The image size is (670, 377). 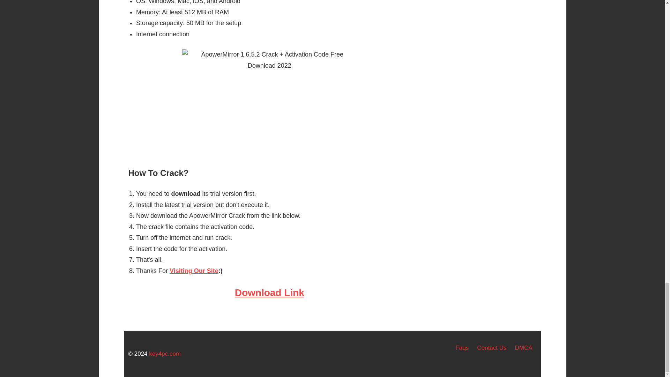 What do you see at coordinates (269, 293) in the screenshot?
I see `Download Link` at bounding box center [269, 293].